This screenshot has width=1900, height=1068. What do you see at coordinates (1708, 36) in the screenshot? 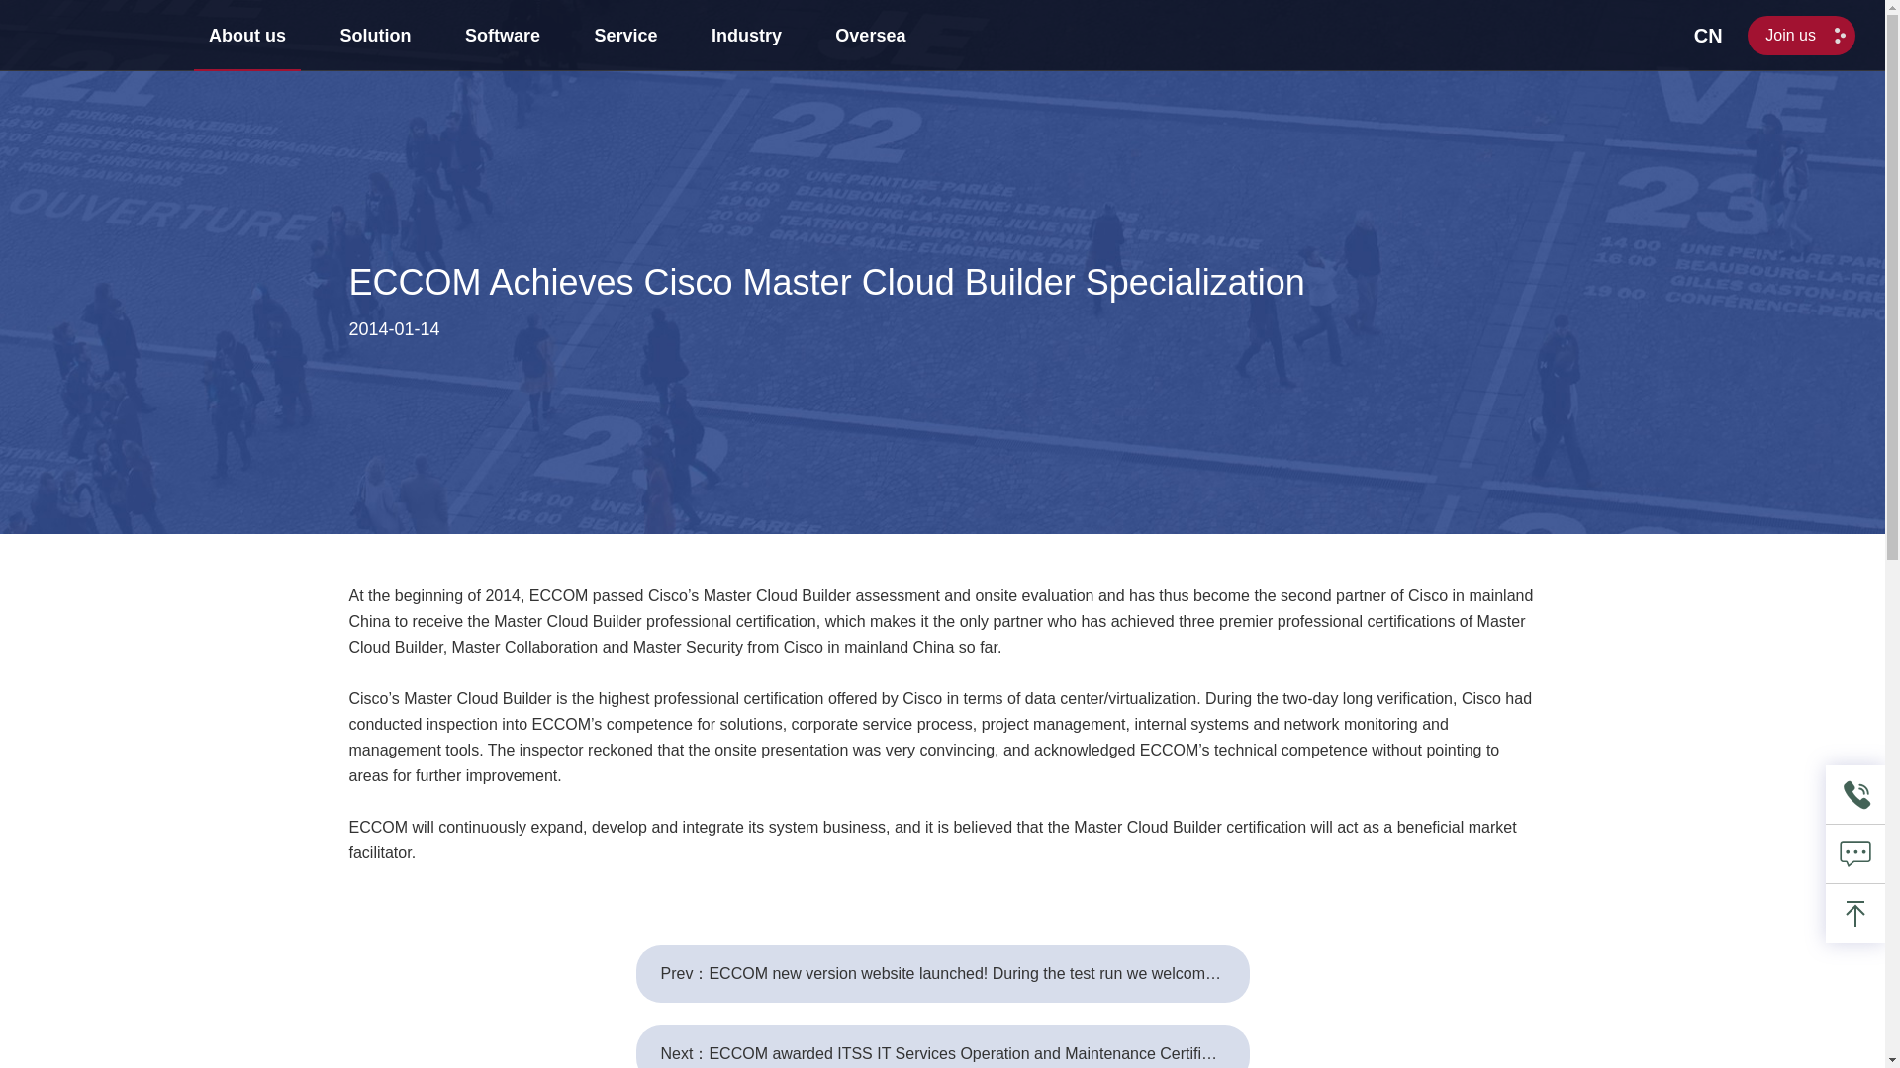
I see `CN` at bounding box center [1708, 36].